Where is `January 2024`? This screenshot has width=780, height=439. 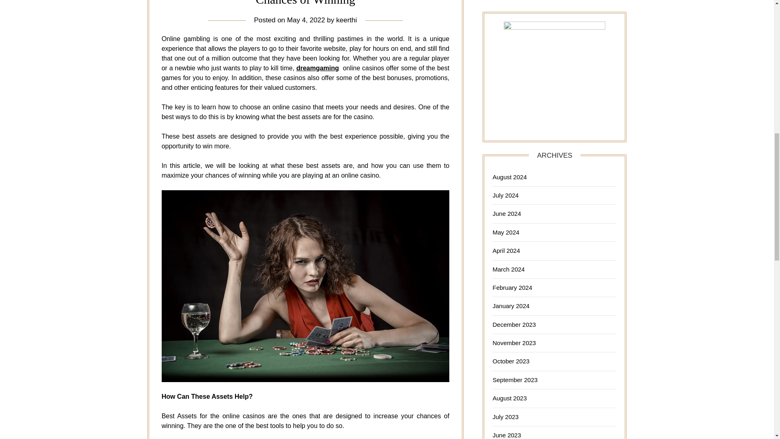
January 2024 is located at coordinates (511, 306).